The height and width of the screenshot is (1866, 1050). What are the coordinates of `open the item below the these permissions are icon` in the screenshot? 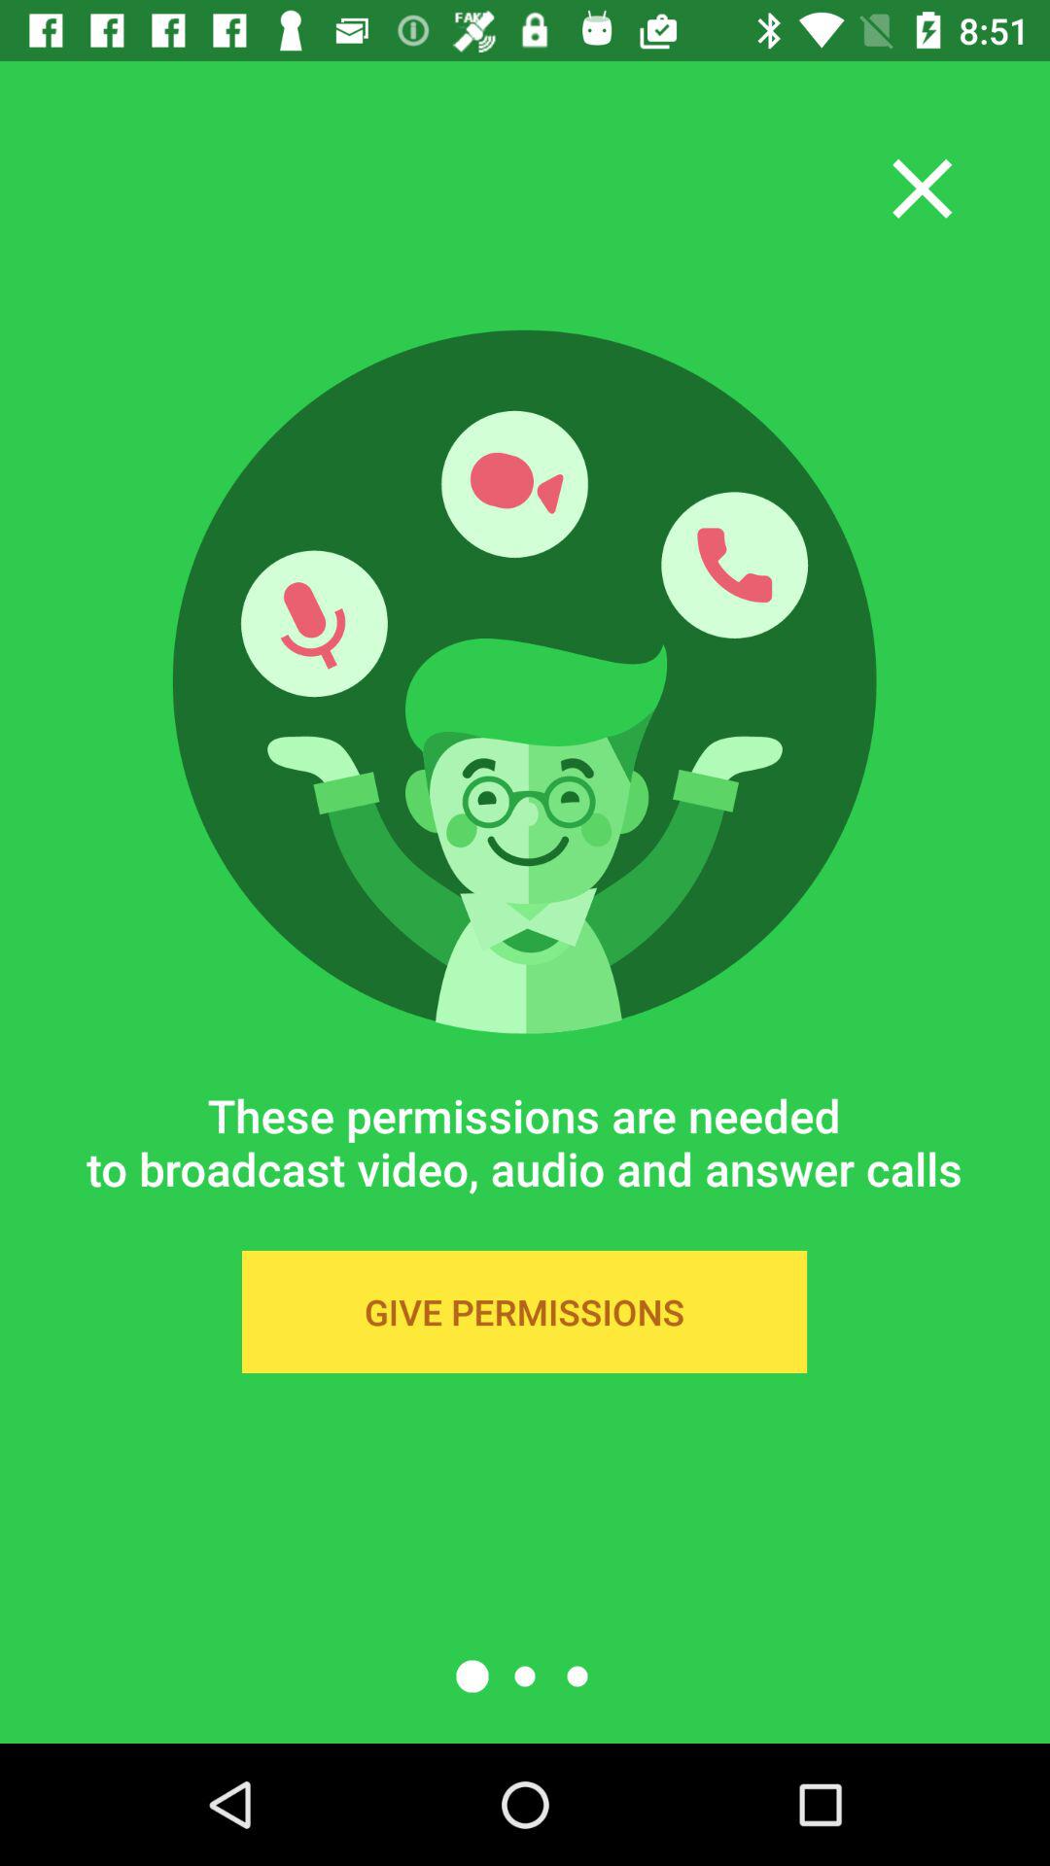 It's located at (524, 1312).